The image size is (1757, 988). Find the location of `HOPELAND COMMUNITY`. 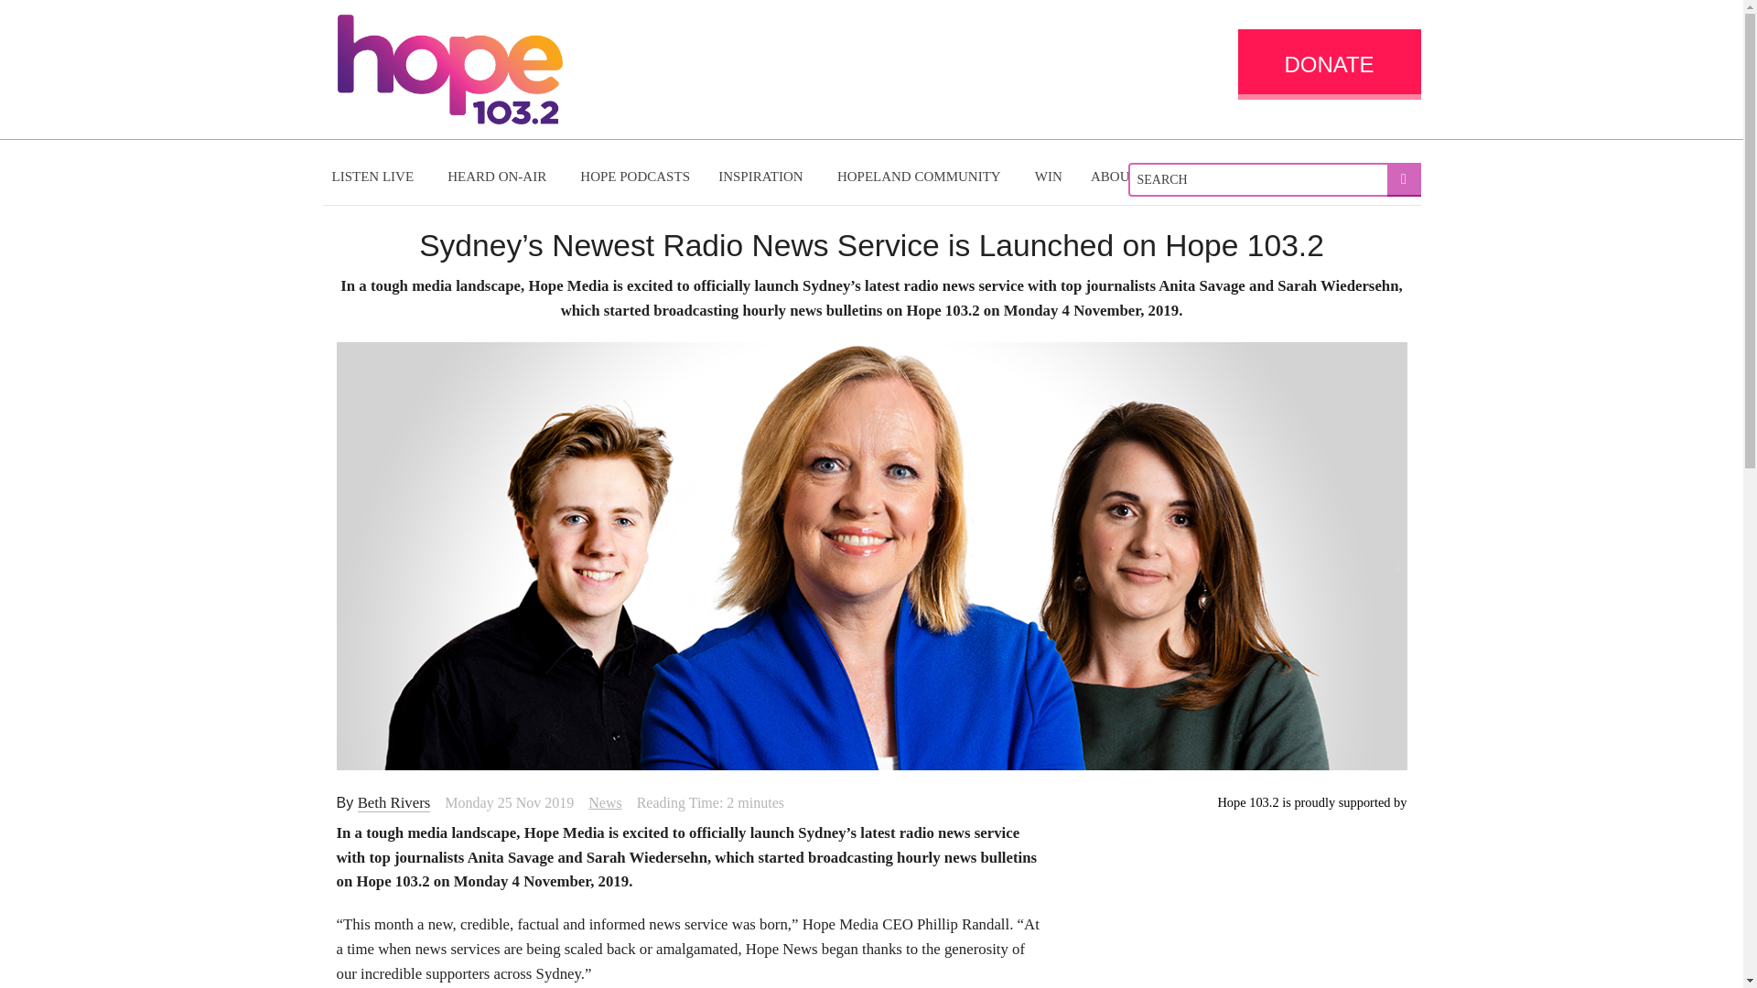

HOPELAND COMMUNITY is located at coordinates (921, 177).